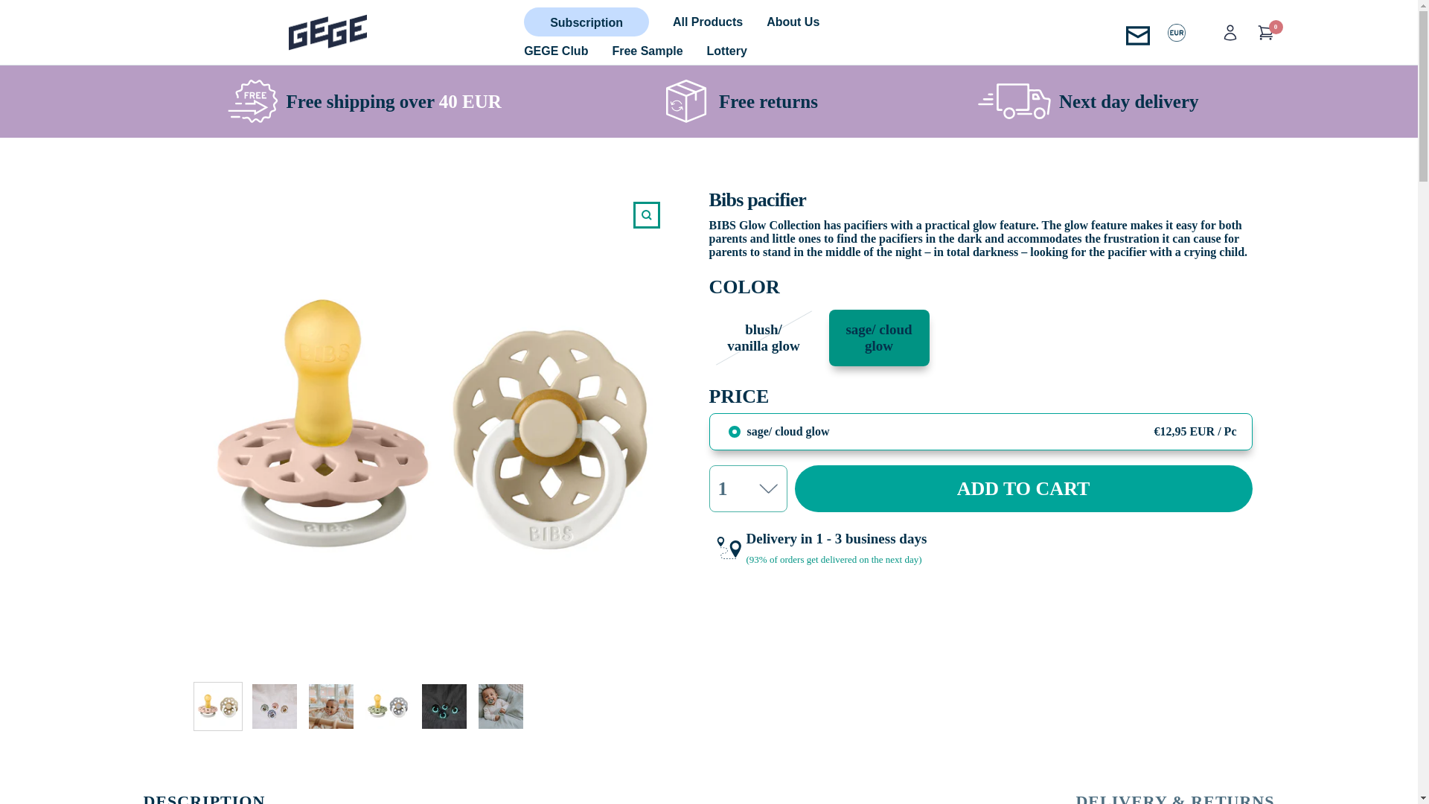  Describe the element at coordinates (586, 22) in the screenshot. I see `Subscription` at that location.